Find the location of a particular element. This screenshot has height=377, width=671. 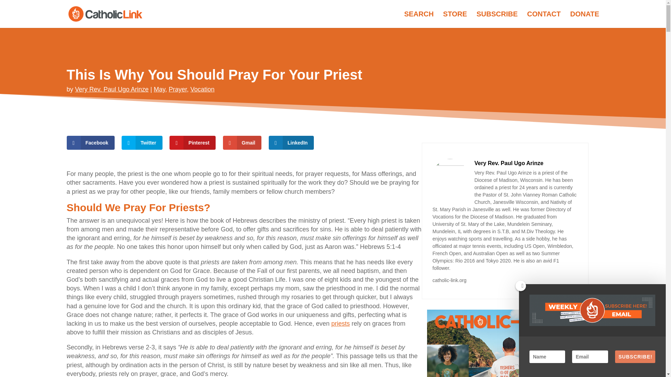

Very Rev. Paul Ugo Arinze is located at coordinates (112, 89).